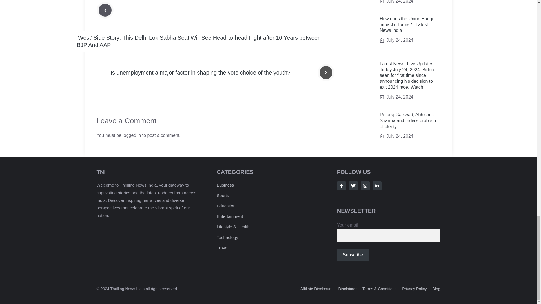  I want to click on logged in, so click(132, 135).